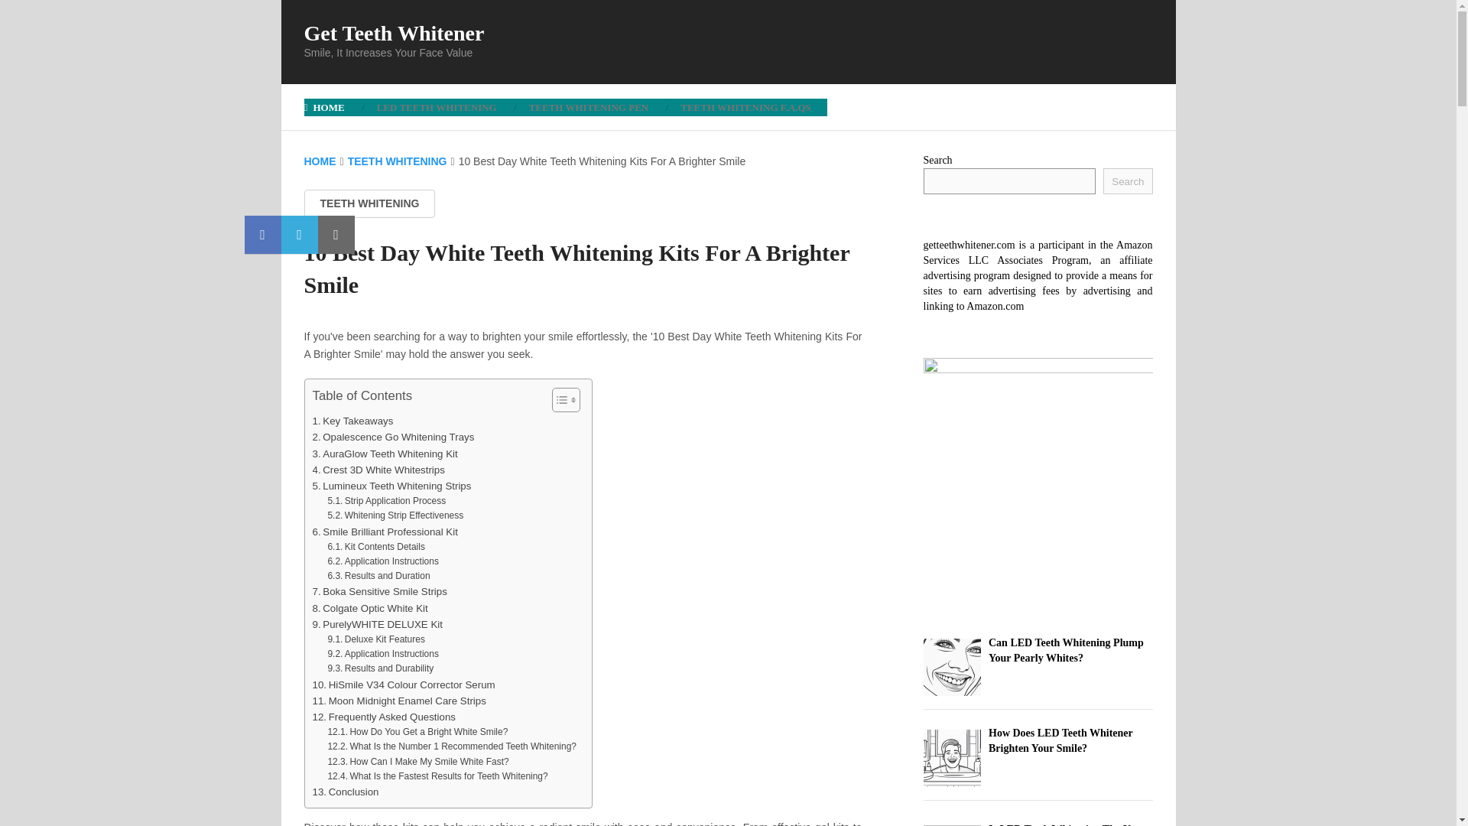 Image resolution: width=1468 pixels, height=826 pixels. I want to click on Deluxe Kit Features, so click(375, 639).